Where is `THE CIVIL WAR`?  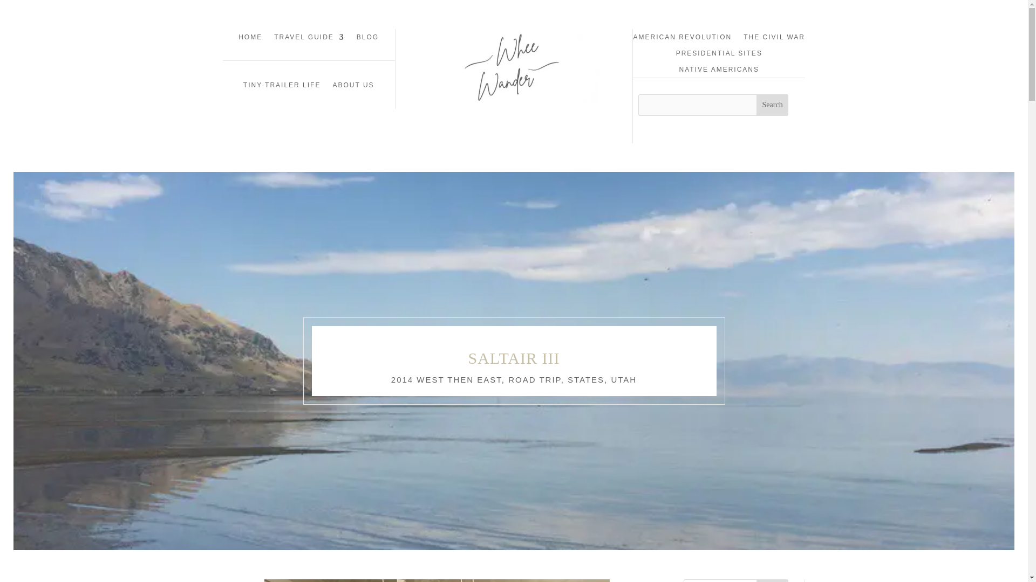
THE CIVIL WAR is located at coordinates (774, 39).